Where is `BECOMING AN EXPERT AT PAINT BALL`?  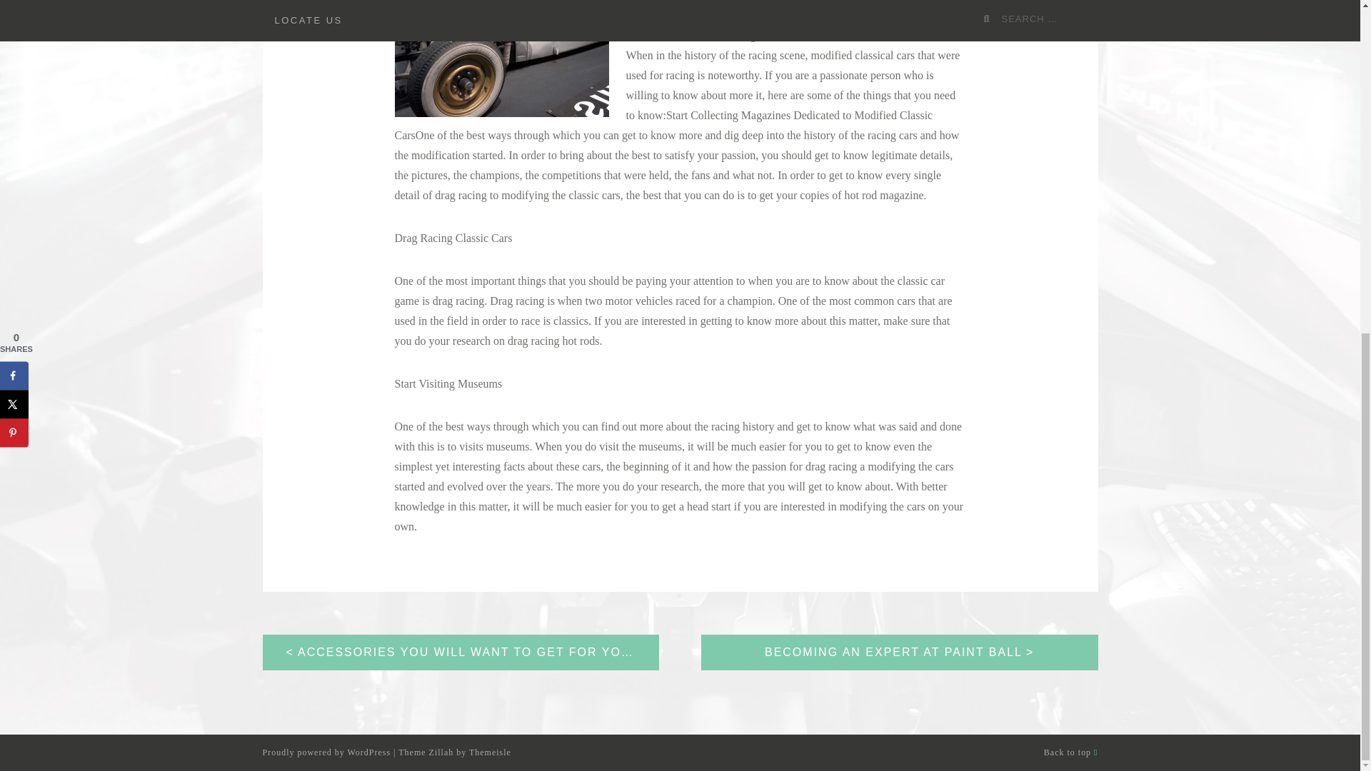
BECOMING AN EXPERT AT PAINT BALL is located at coordinates (899, 652).